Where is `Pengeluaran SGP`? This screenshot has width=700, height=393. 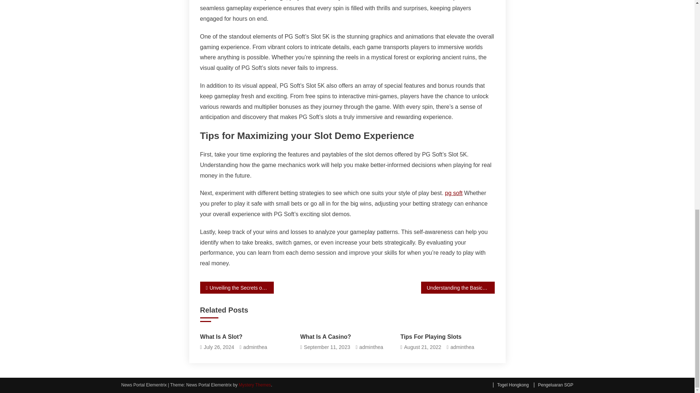 Pengeluaran SGP is located at coordinates (553, 385).